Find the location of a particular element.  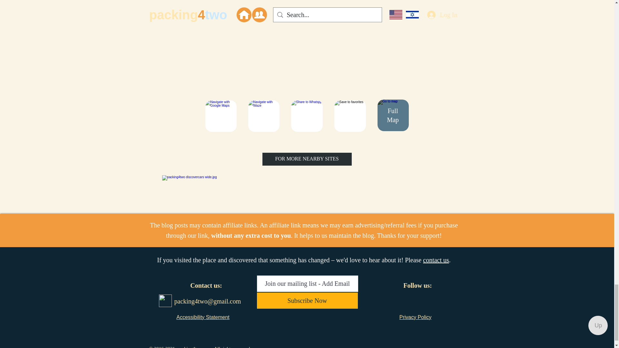

Contact us: is located at coordinates (206, 285).